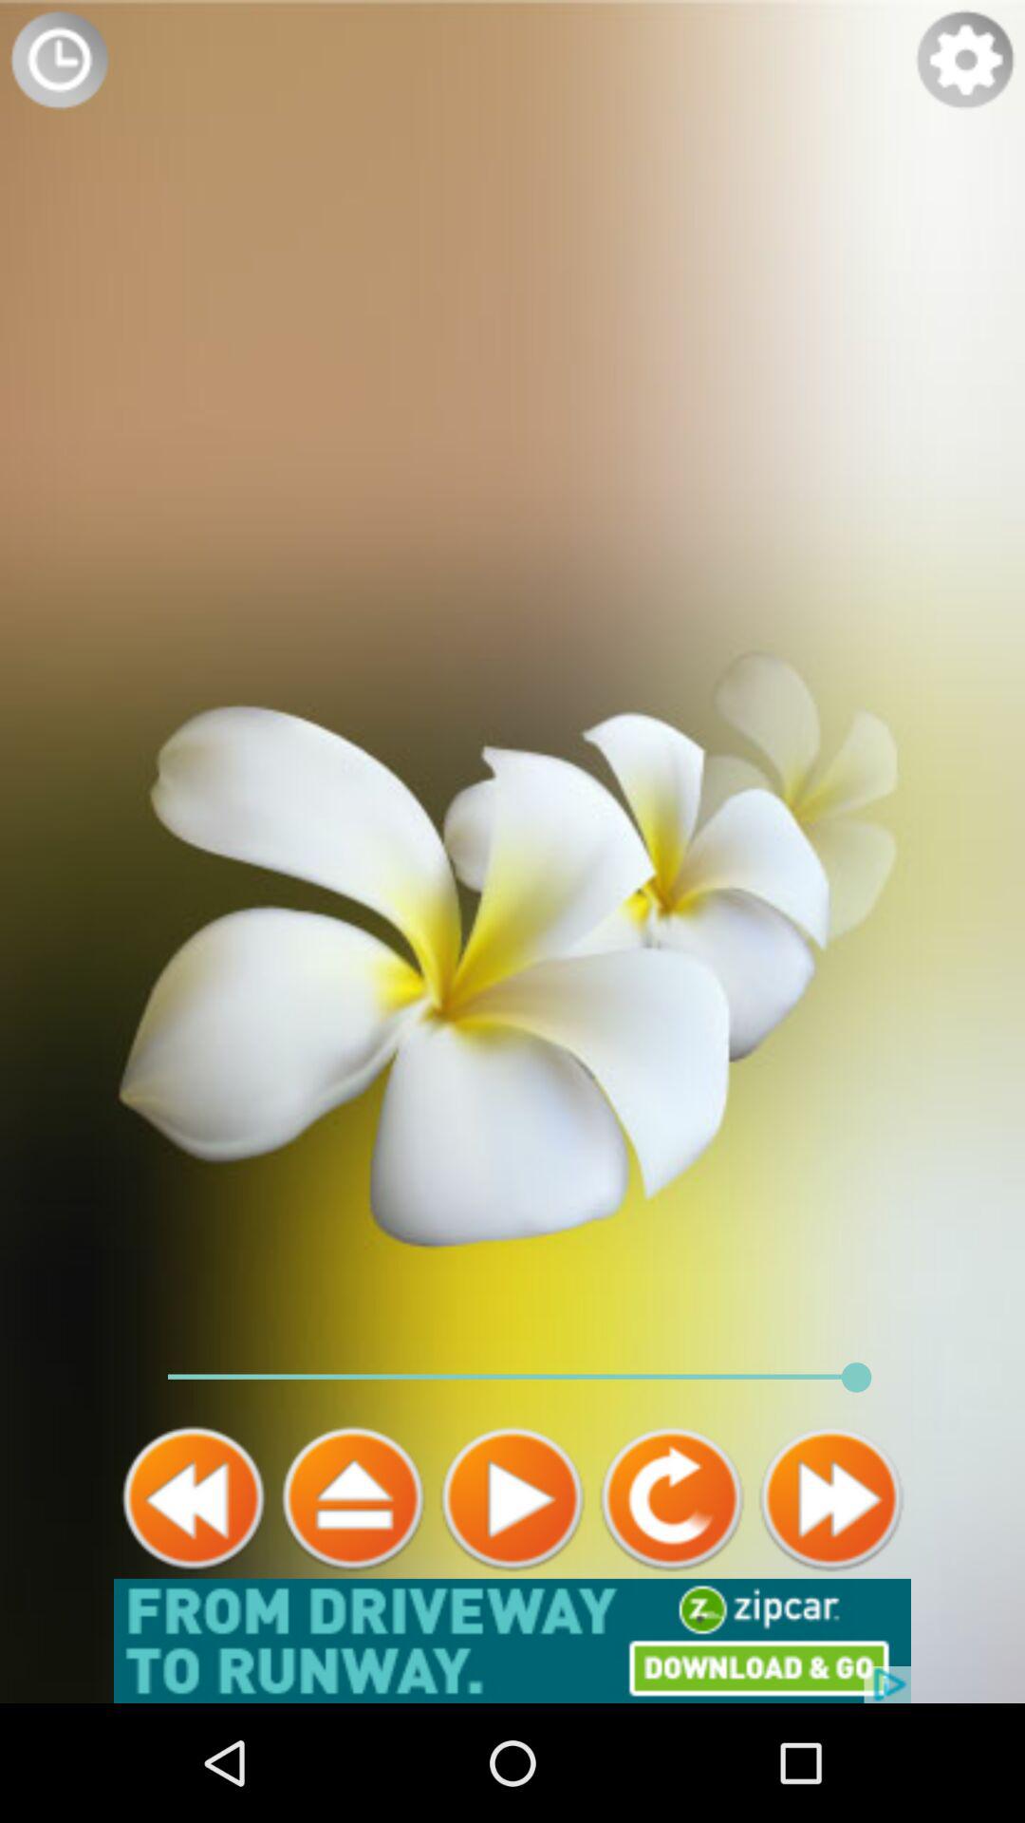 This screenshot has width=1025, height=1823. What do you see at coordinates (512, 1641) in the screenshot?
I see `this is an advertisement` at bounding box center [512, 1641].